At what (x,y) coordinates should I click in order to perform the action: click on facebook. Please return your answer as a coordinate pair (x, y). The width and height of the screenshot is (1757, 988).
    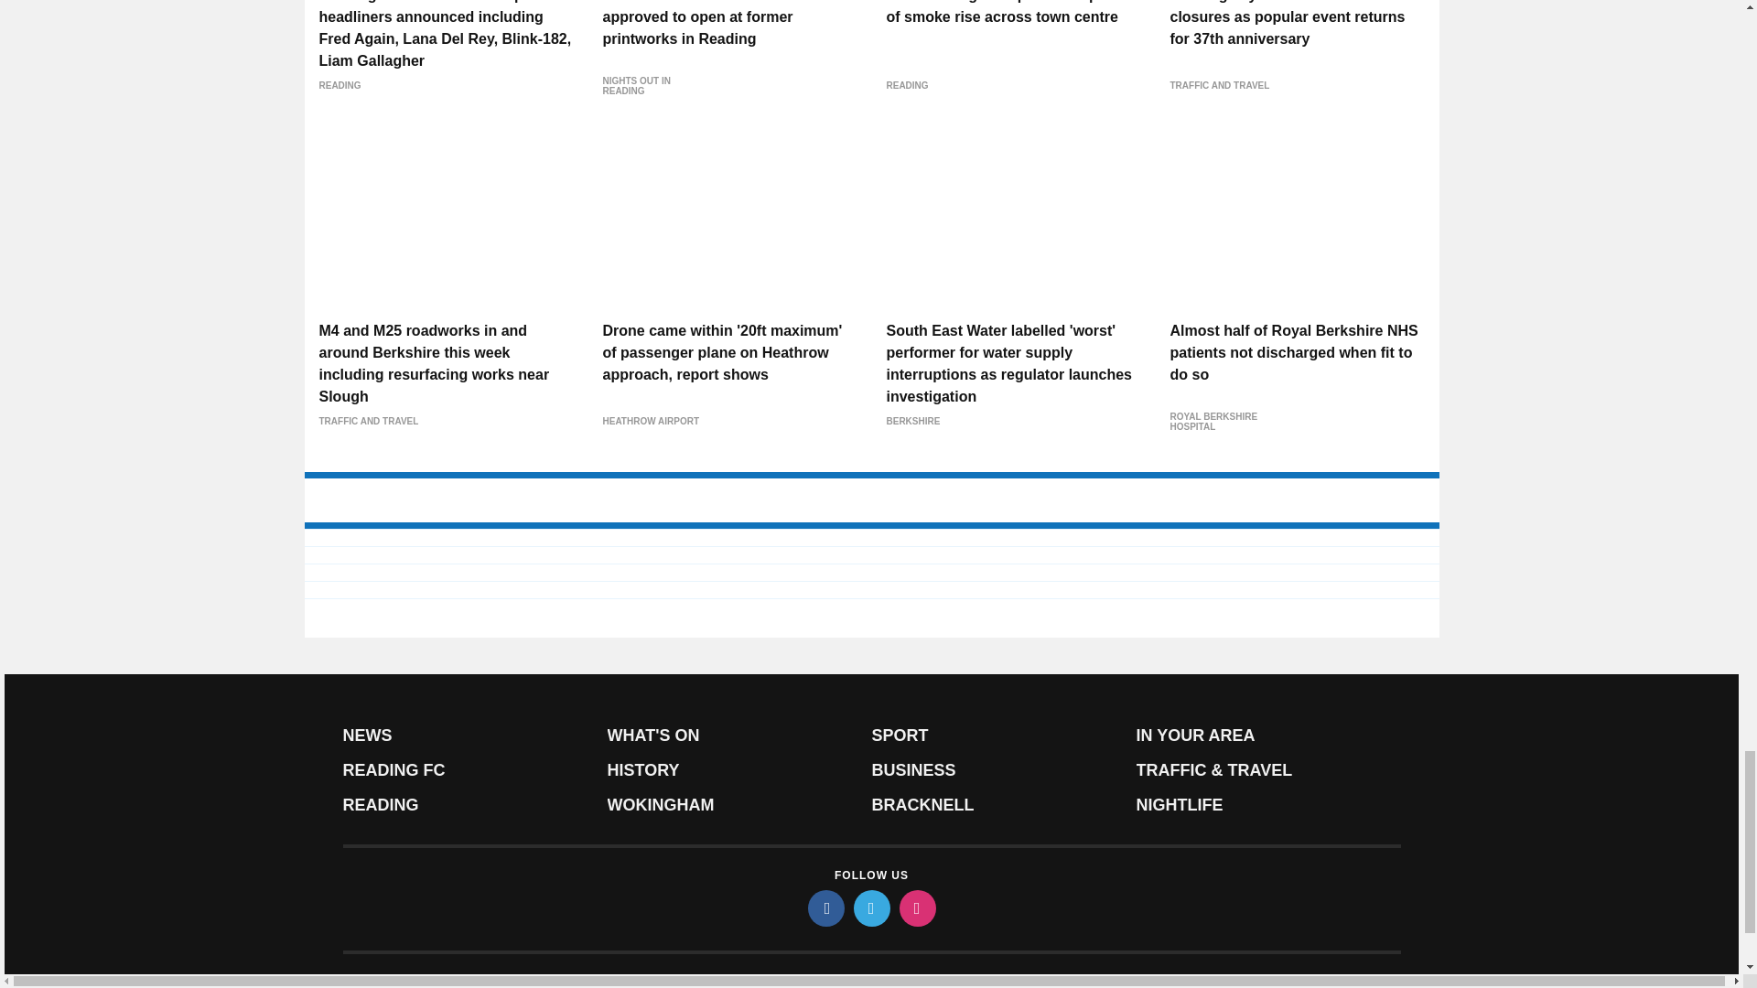
    Looking at the image, I should click on (825, 908).